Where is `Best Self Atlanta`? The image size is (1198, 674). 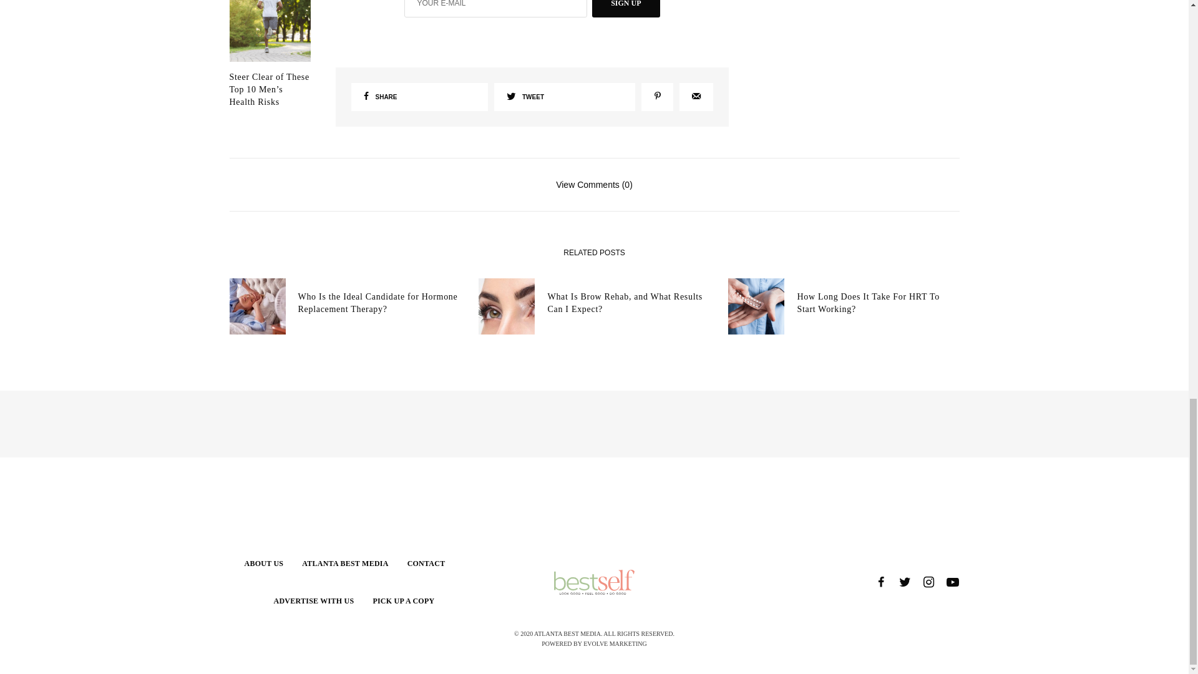 Best Self Atlanta is located at coordinates (594, 582).